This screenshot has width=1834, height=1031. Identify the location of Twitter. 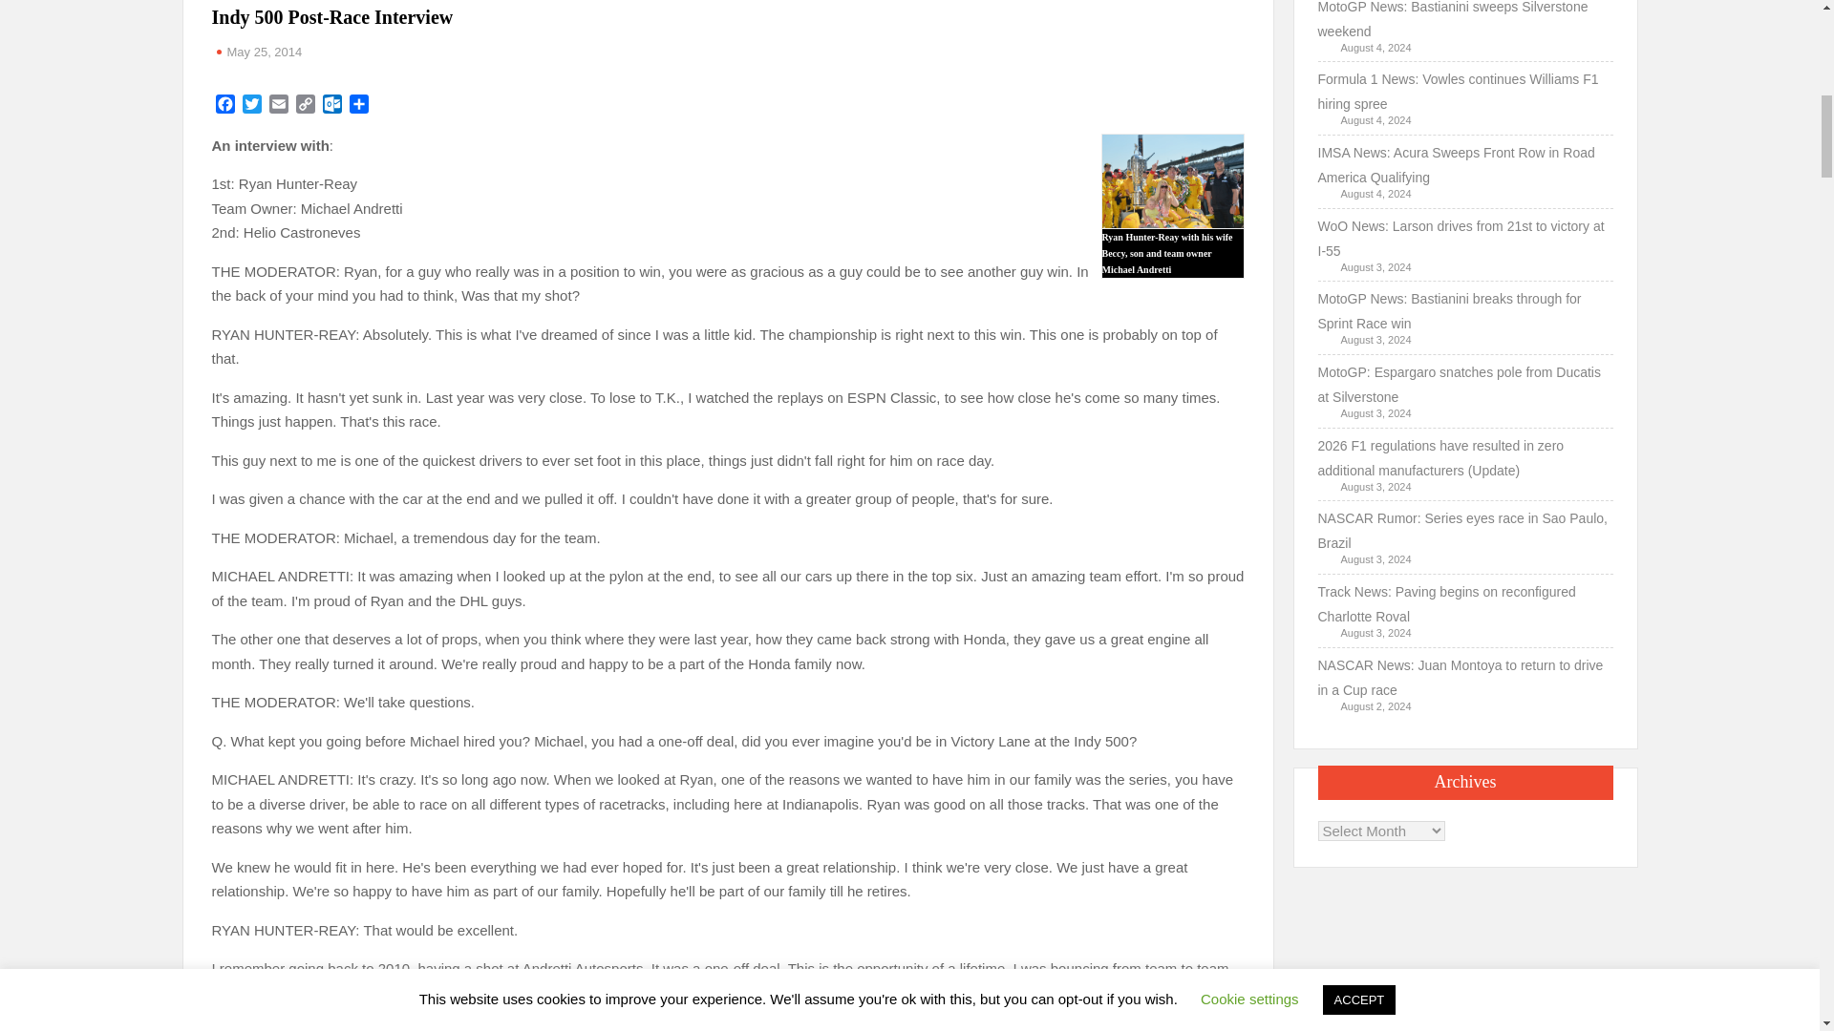
(252, 107).